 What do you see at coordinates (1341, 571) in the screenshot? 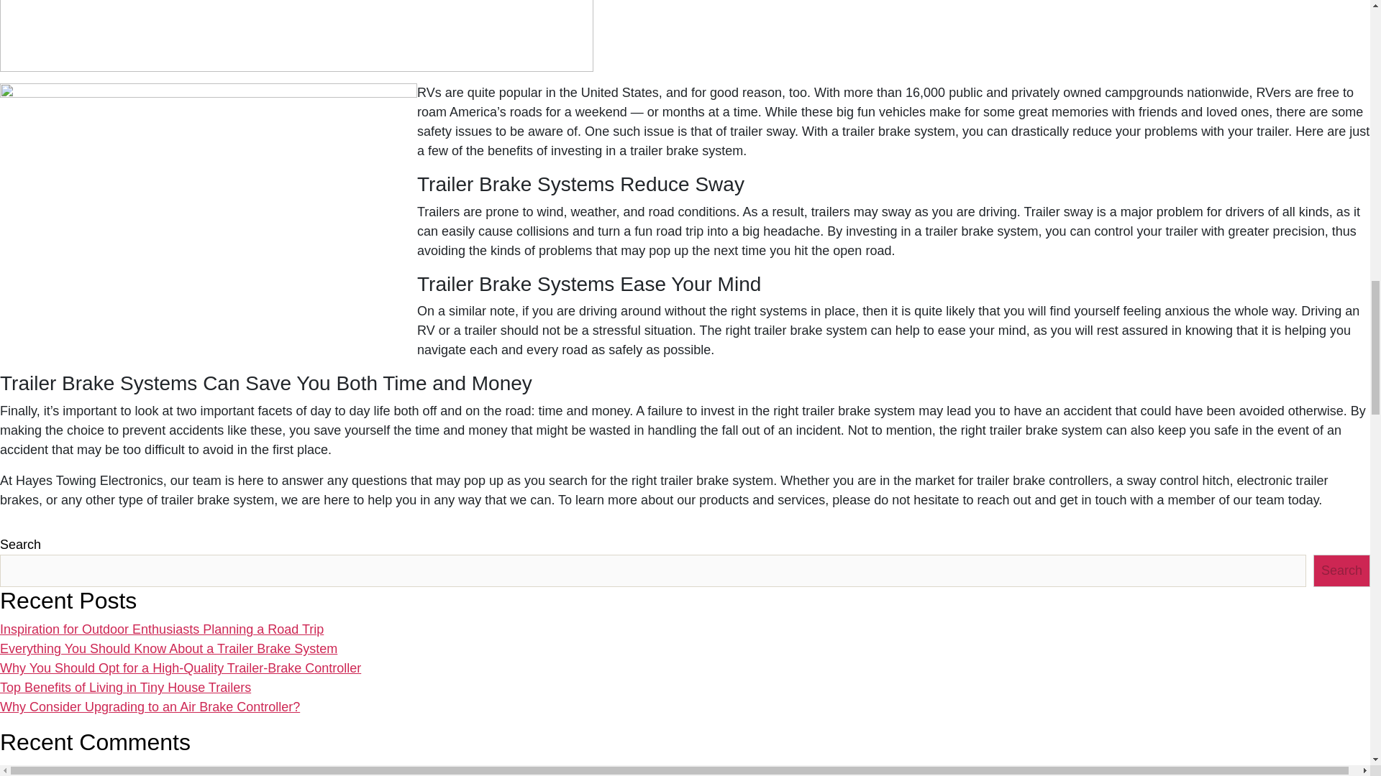
I see `Search` at bounding box center [1341, 571].